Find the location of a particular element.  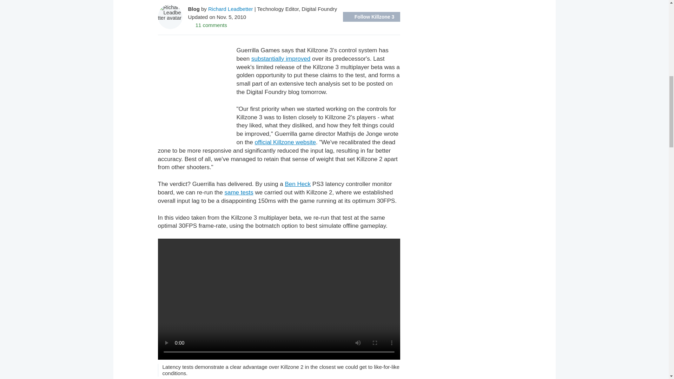

Richard Leadbetter is located at coordinates (231, 8).